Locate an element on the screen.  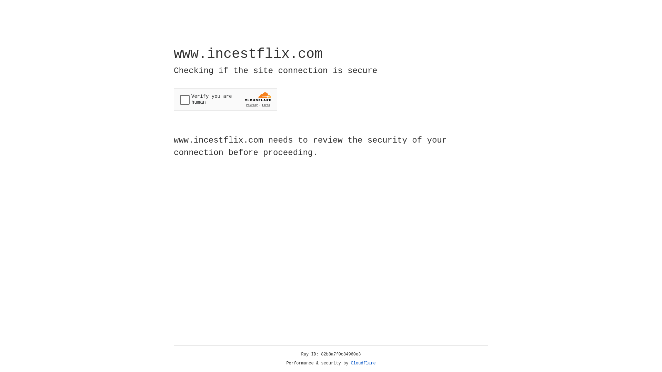
Cloudflare is located at coordinates (363, 363).